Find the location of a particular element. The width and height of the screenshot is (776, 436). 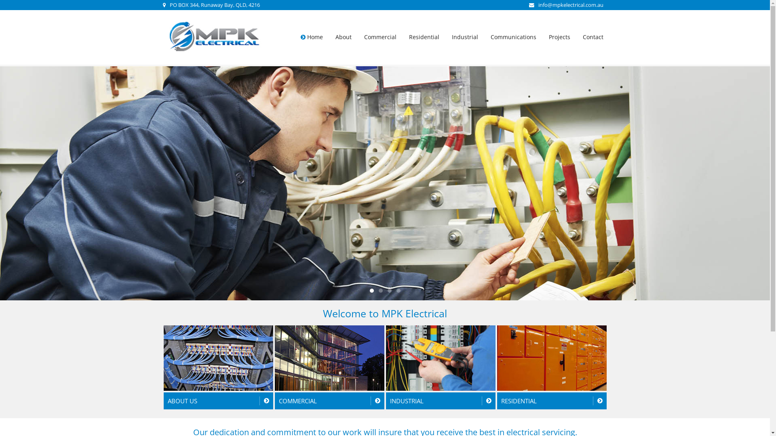

About is located at coordinates (341, 37).